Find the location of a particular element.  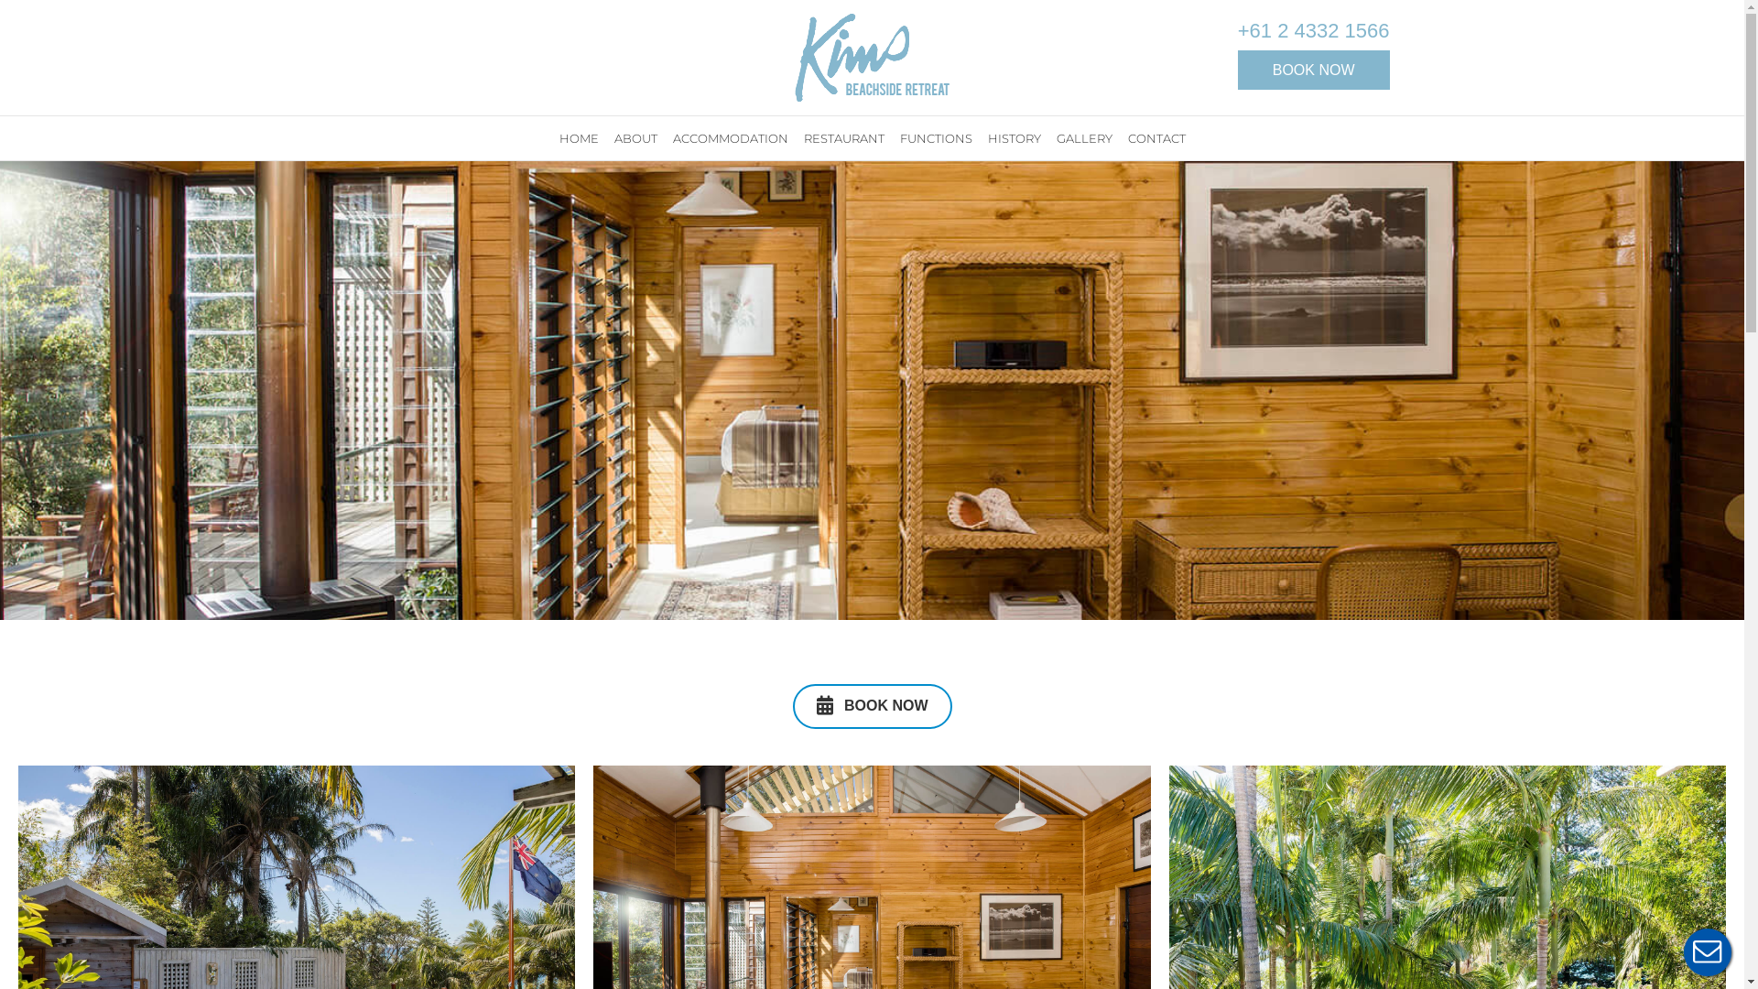

FUNCTIONS is located at coordinates (936, 138).